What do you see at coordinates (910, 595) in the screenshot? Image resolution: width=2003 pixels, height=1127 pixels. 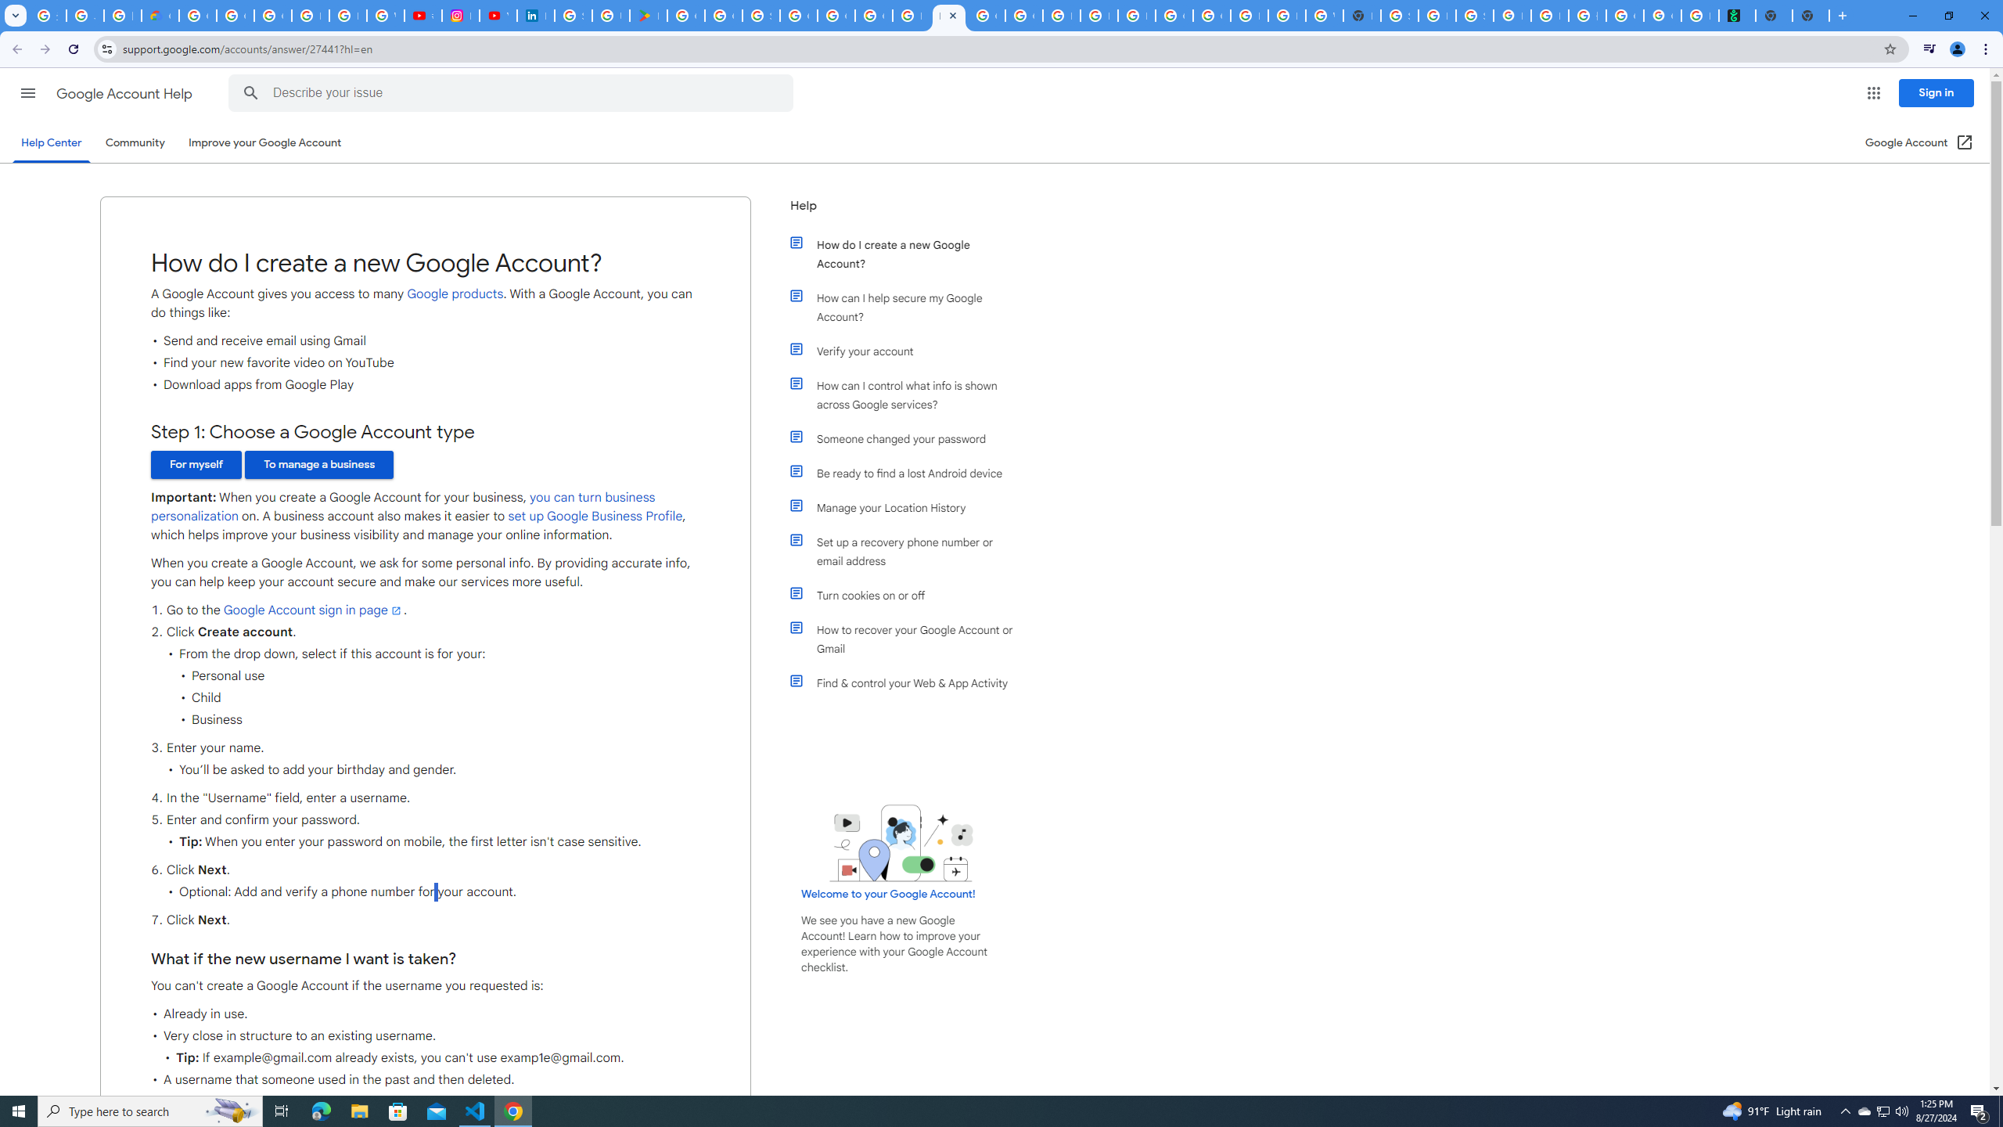 I see `Turn cookies on or off` at bounding box center [910, 595].